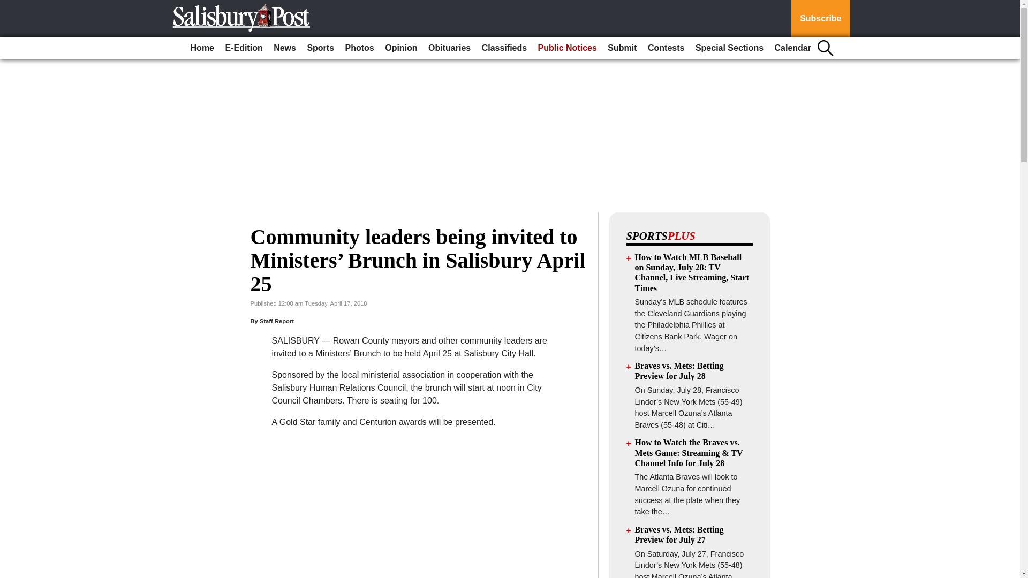  What do you see at coordinates (666, 48) in the screenshot?
I see `Contests` at bounding box center [666, 48].